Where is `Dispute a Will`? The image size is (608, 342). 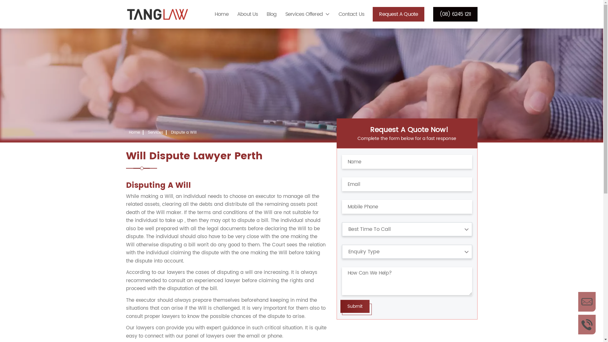 Dispute a Will is located at coordinates (184, 132).